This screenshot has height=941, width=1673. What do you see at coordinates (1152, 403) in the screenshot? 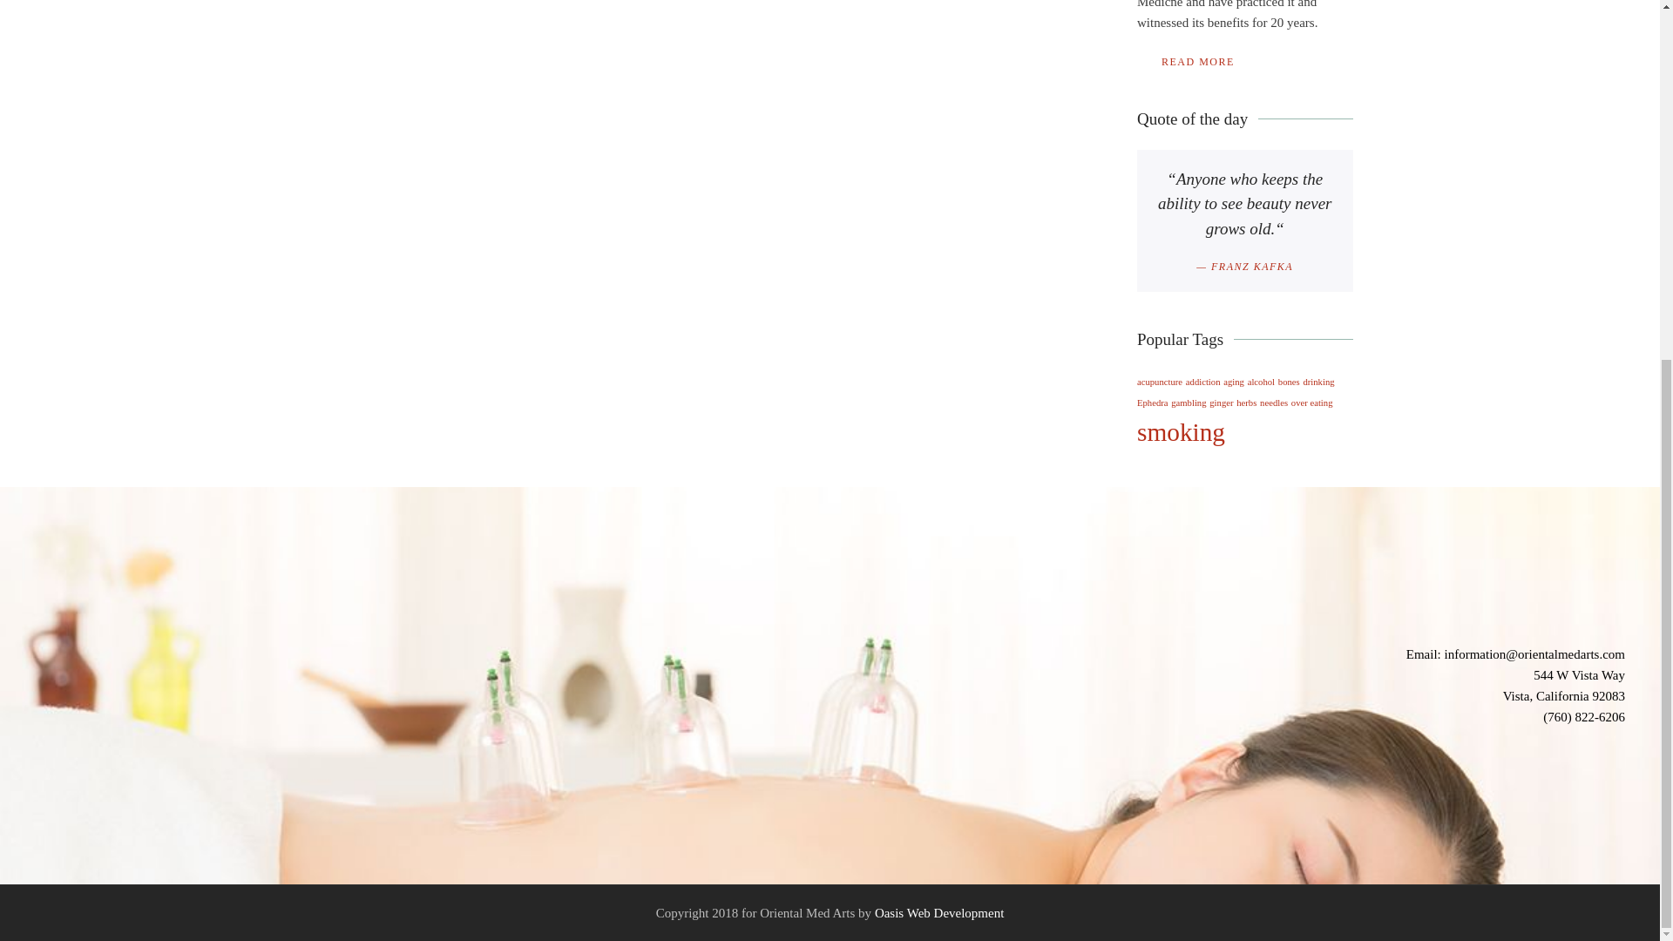
I see `Ephedra` at bounding box center [1152, 403].